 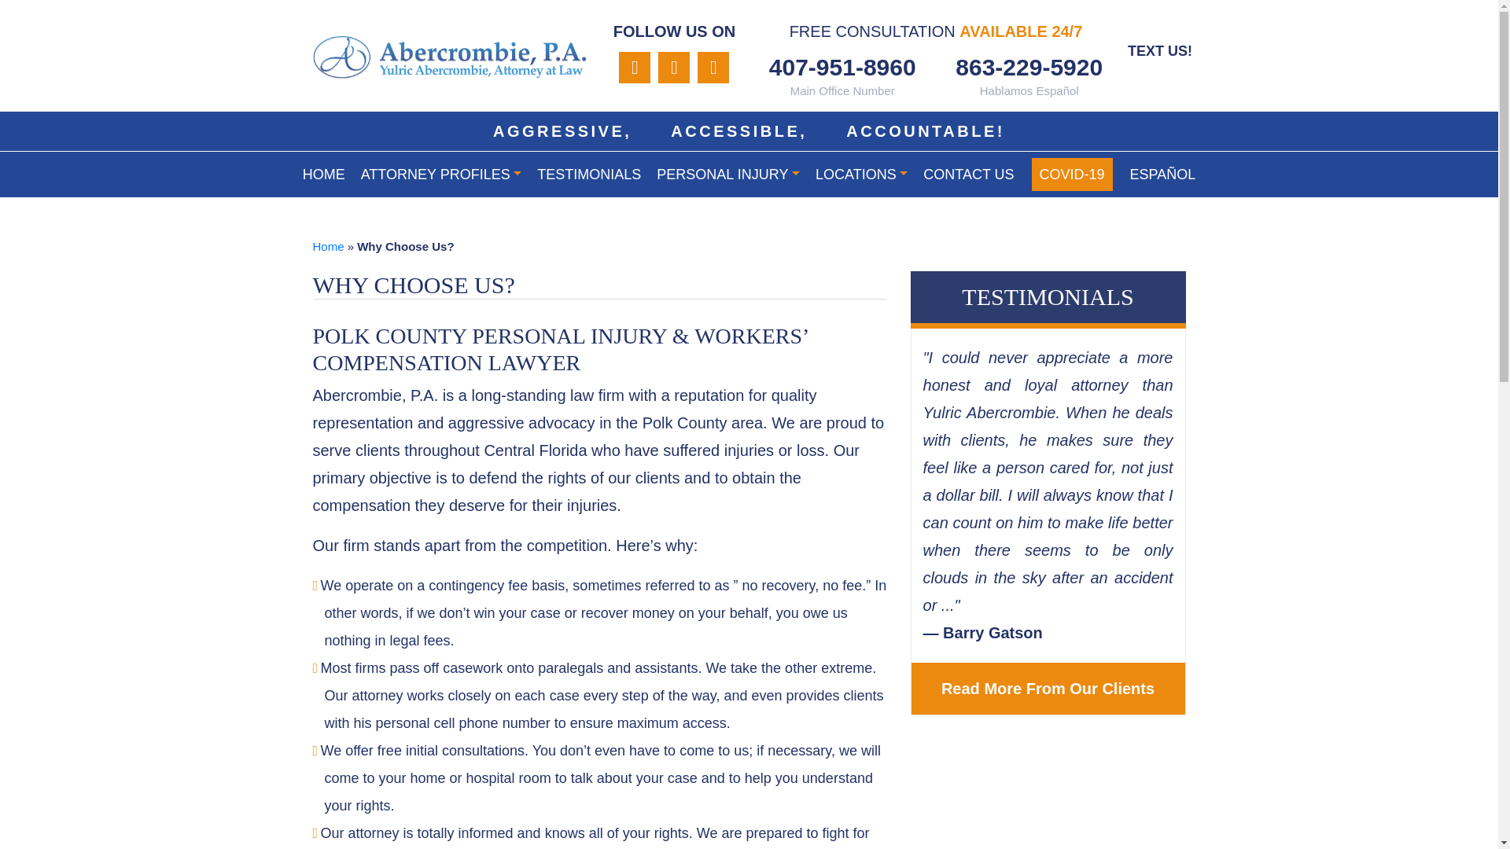 What do you see at coordinates (713, 67) in the screenshot?
I see `Our Facebook Page` at bounding box center [713, 67].